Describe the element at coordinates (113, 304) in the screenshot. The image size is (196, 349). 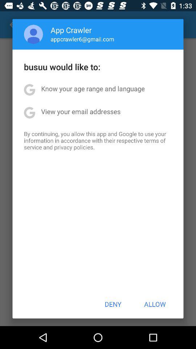
I see `open the item next to allow icon` at that location.